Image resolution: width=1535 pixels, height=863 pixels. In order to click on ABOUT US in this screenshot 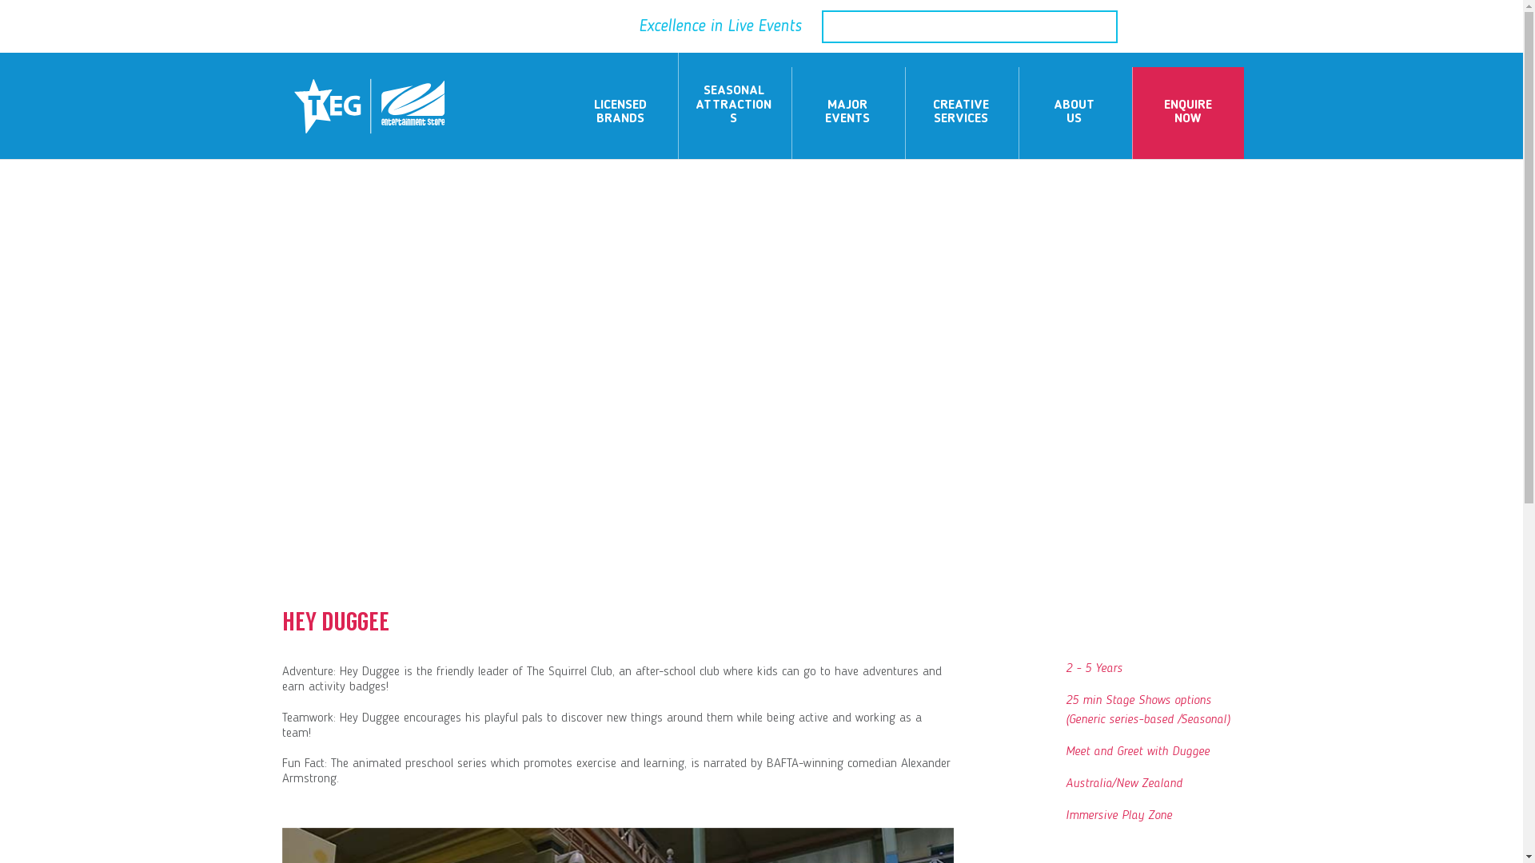, I will do `click(1074, 113)`.